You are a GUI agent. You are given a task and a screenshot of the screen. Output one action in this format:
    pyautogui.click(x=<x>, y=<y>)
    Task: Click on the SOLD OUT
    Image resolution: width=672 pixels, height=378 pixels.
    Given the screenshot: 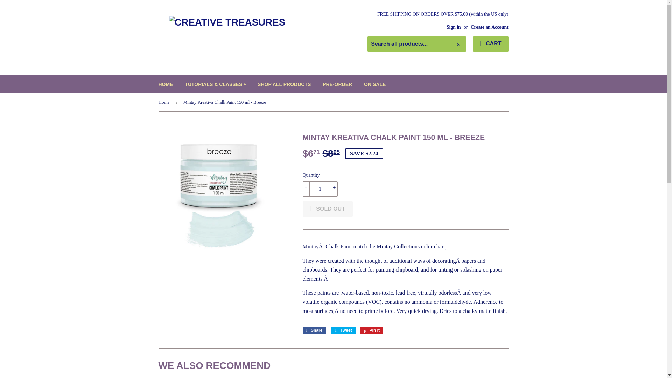 What is the action you would take?
    pyautogui.click(x=166, y=84)
    